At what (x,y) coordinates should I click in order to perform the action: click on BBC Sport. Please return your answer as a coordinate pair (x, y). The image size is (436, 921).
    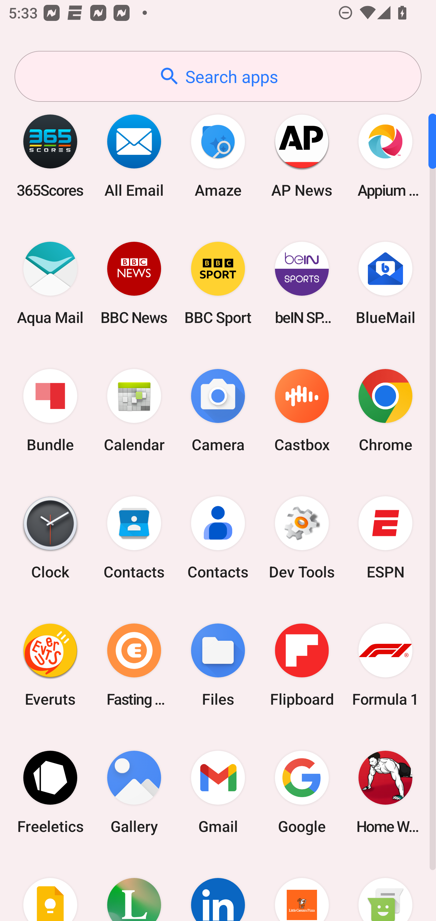
    Looking at the image, I should click on (218, 283).